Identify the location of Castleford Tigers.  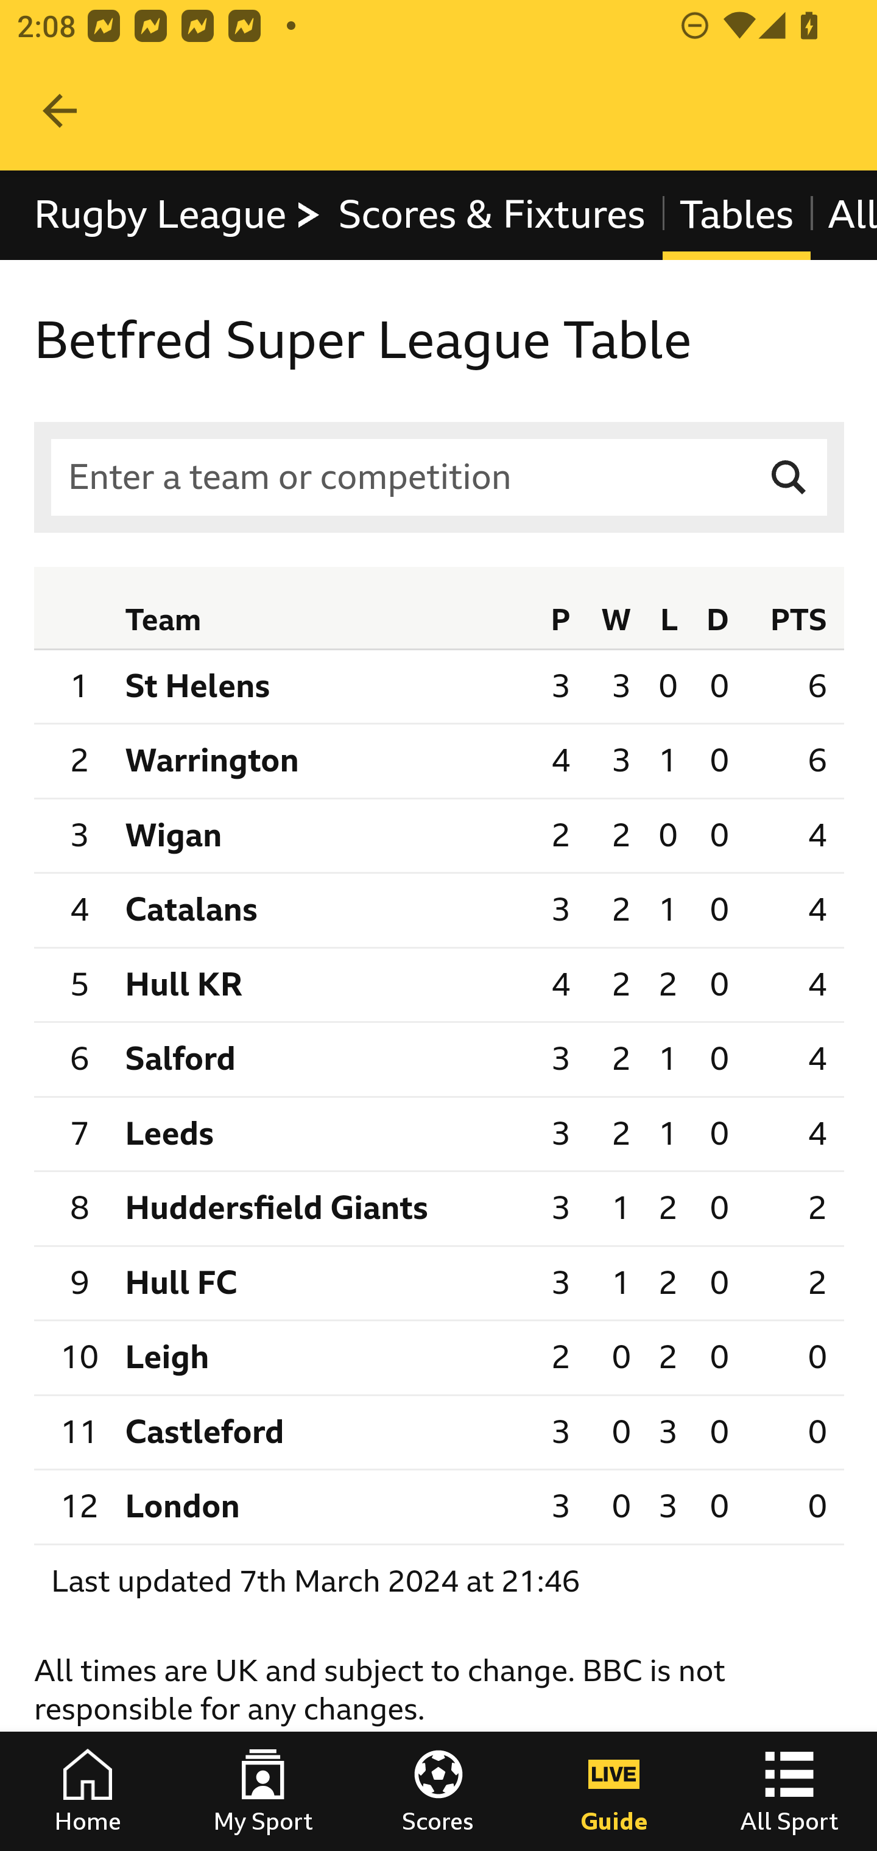
(324, 1431).